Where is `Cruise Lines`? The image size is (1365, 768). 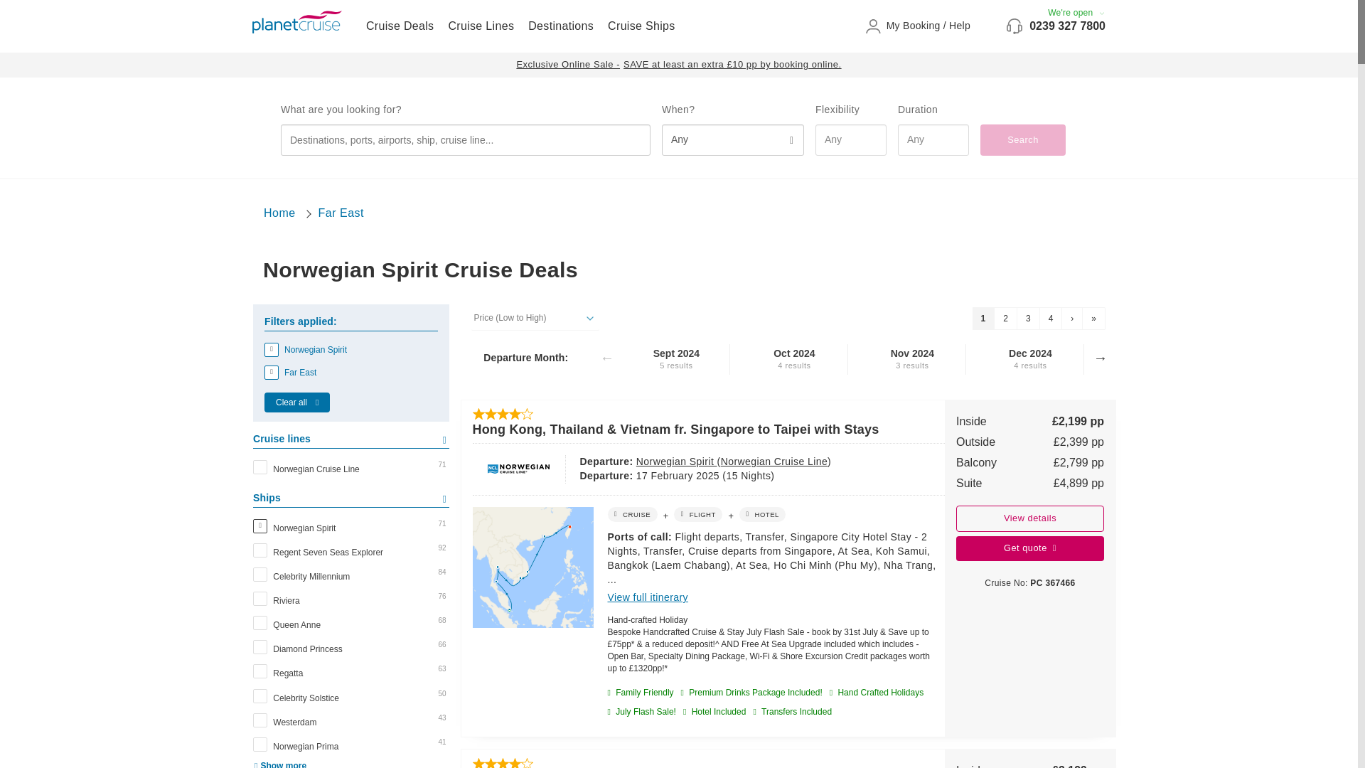 Cruise Lines is located at coordinates (481, 26).